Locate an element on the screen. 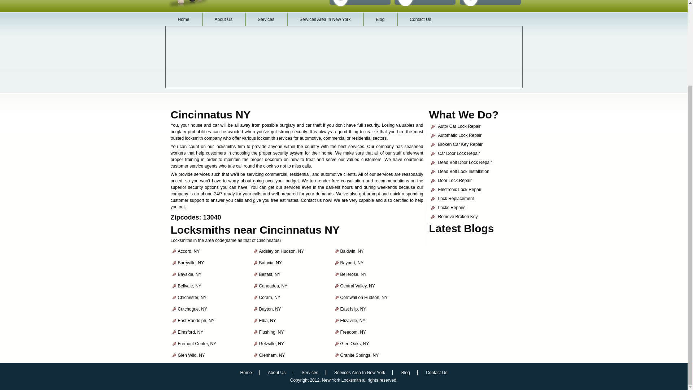  Elmsford, NY is located at coordinates (190, 332).